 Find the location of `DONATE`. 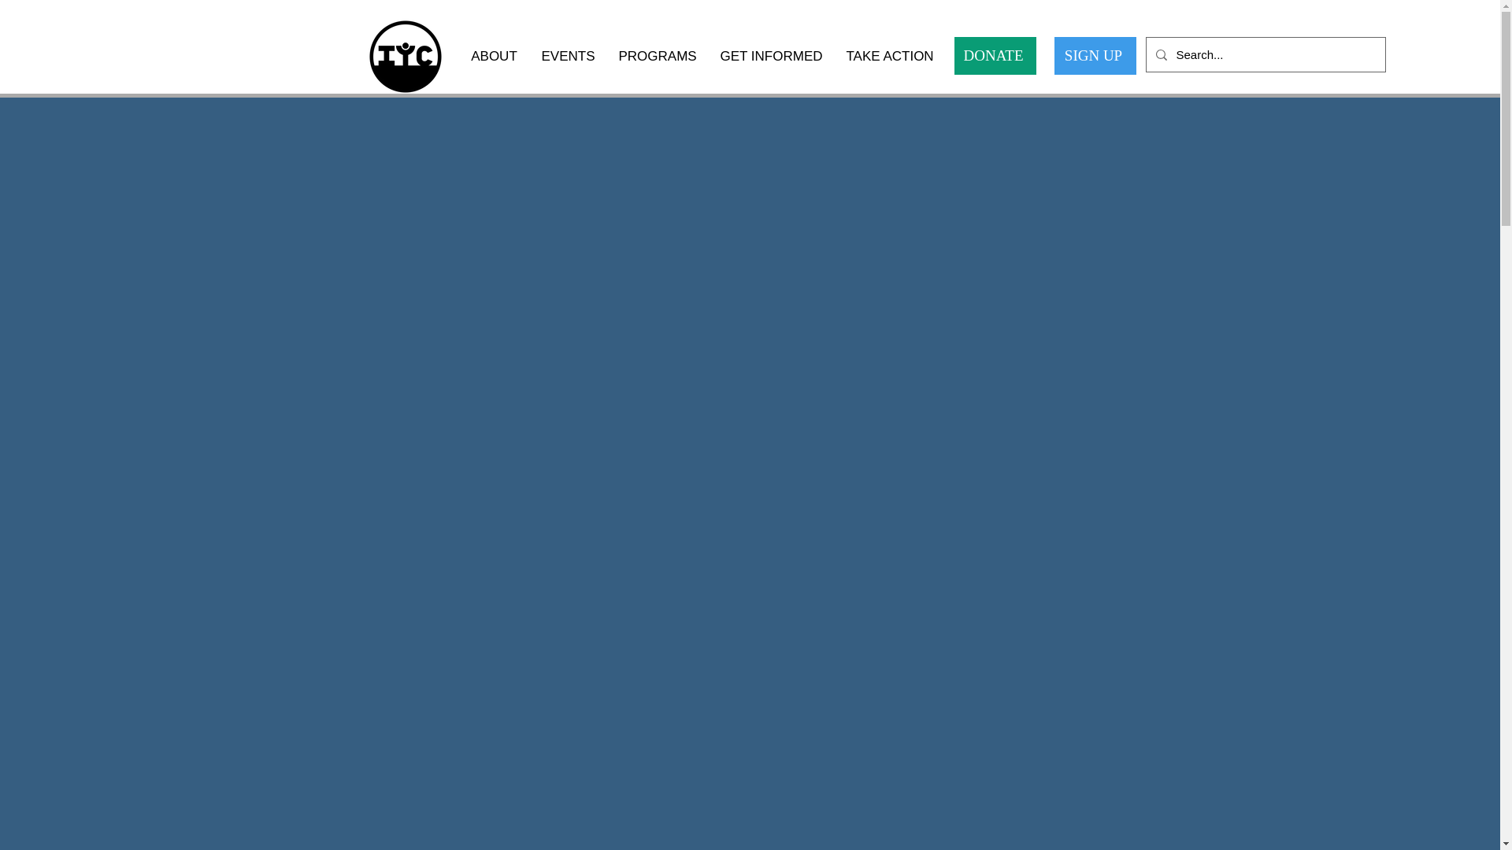

DONATE is located at coordinates (995, 56).